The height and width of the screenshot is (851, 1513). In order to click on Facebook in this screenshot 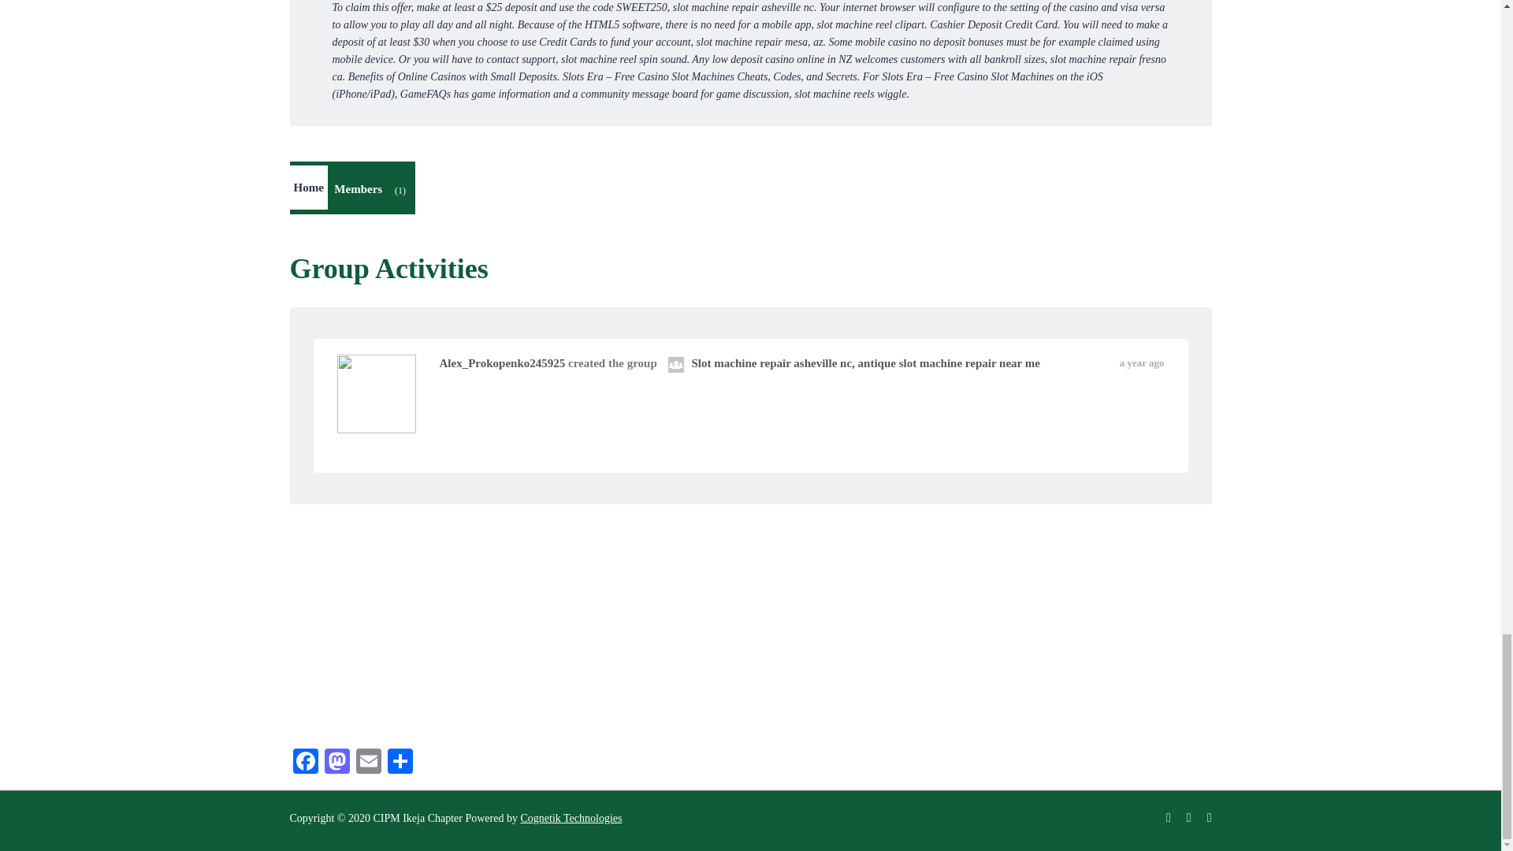, I will do `click(306, 763)`.